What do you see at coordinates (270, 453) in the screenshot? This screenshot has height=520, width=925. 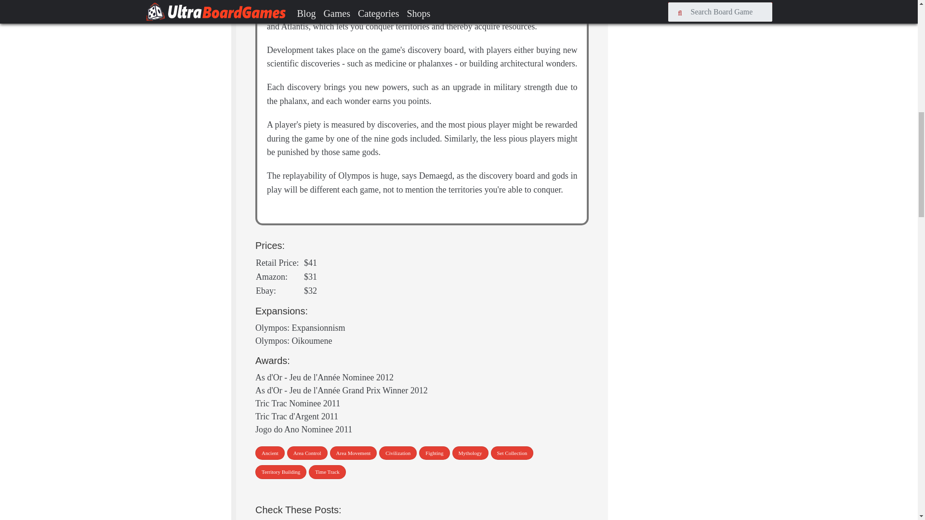 I see `Ancient` at bounding box center [270, 453].